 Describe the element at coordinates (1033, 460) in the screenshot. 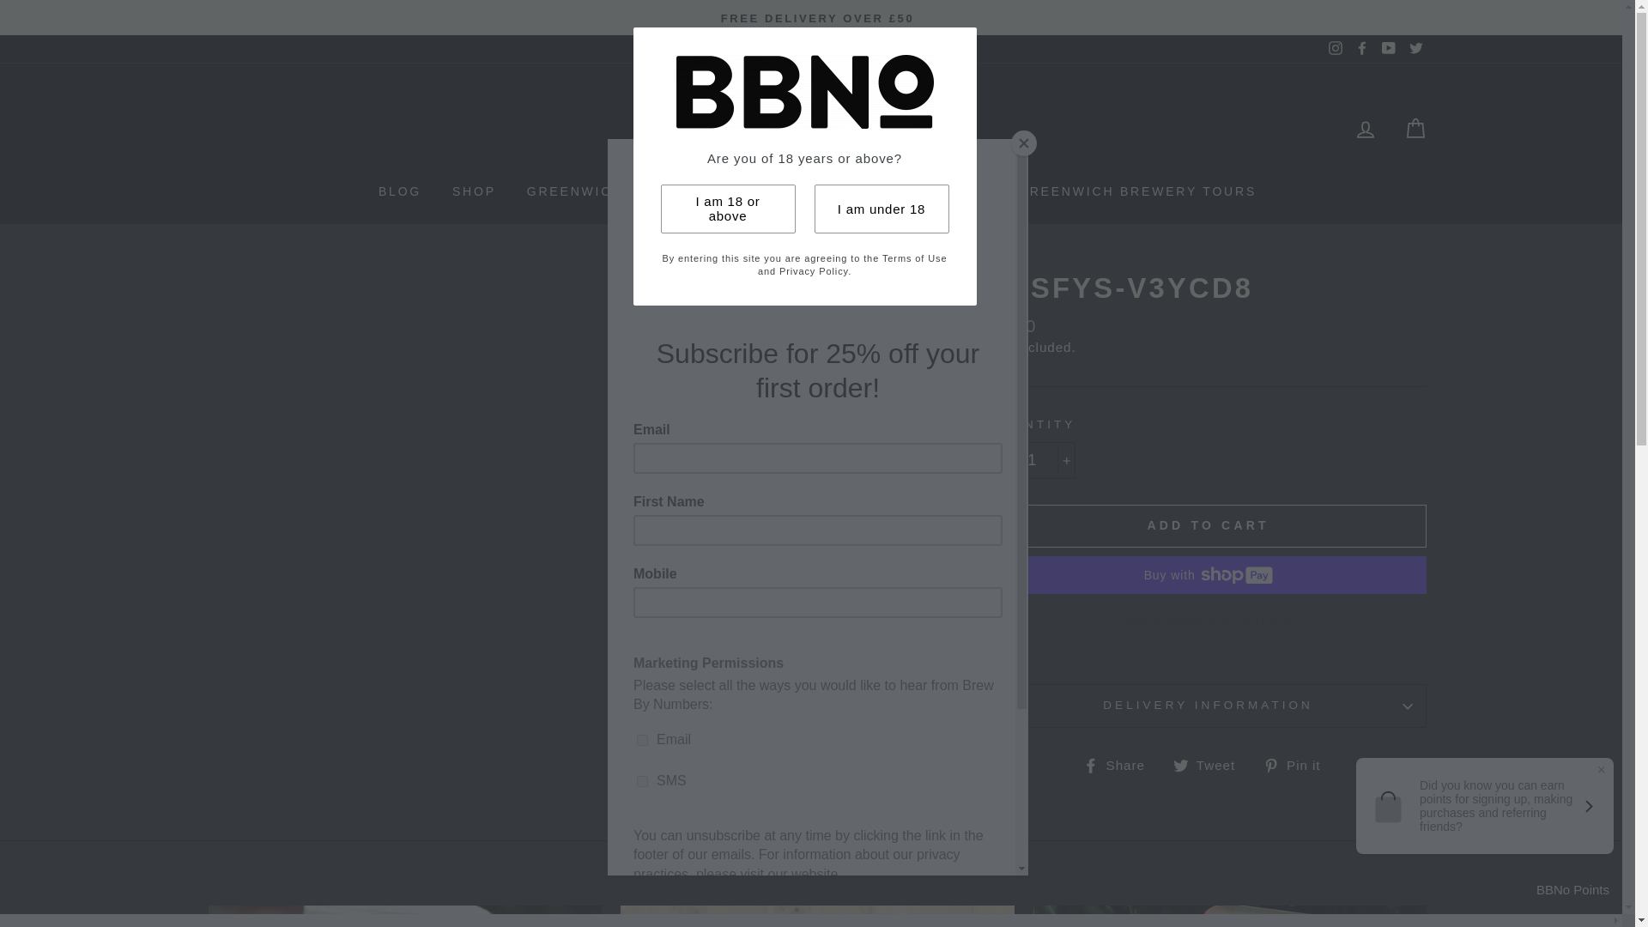

I see `1` at that location.